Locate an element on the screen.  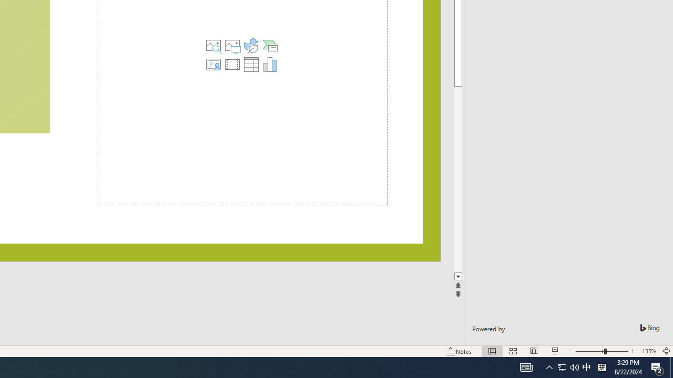
Insert a SmartArt Graphic is located at coordinates (270, 45).